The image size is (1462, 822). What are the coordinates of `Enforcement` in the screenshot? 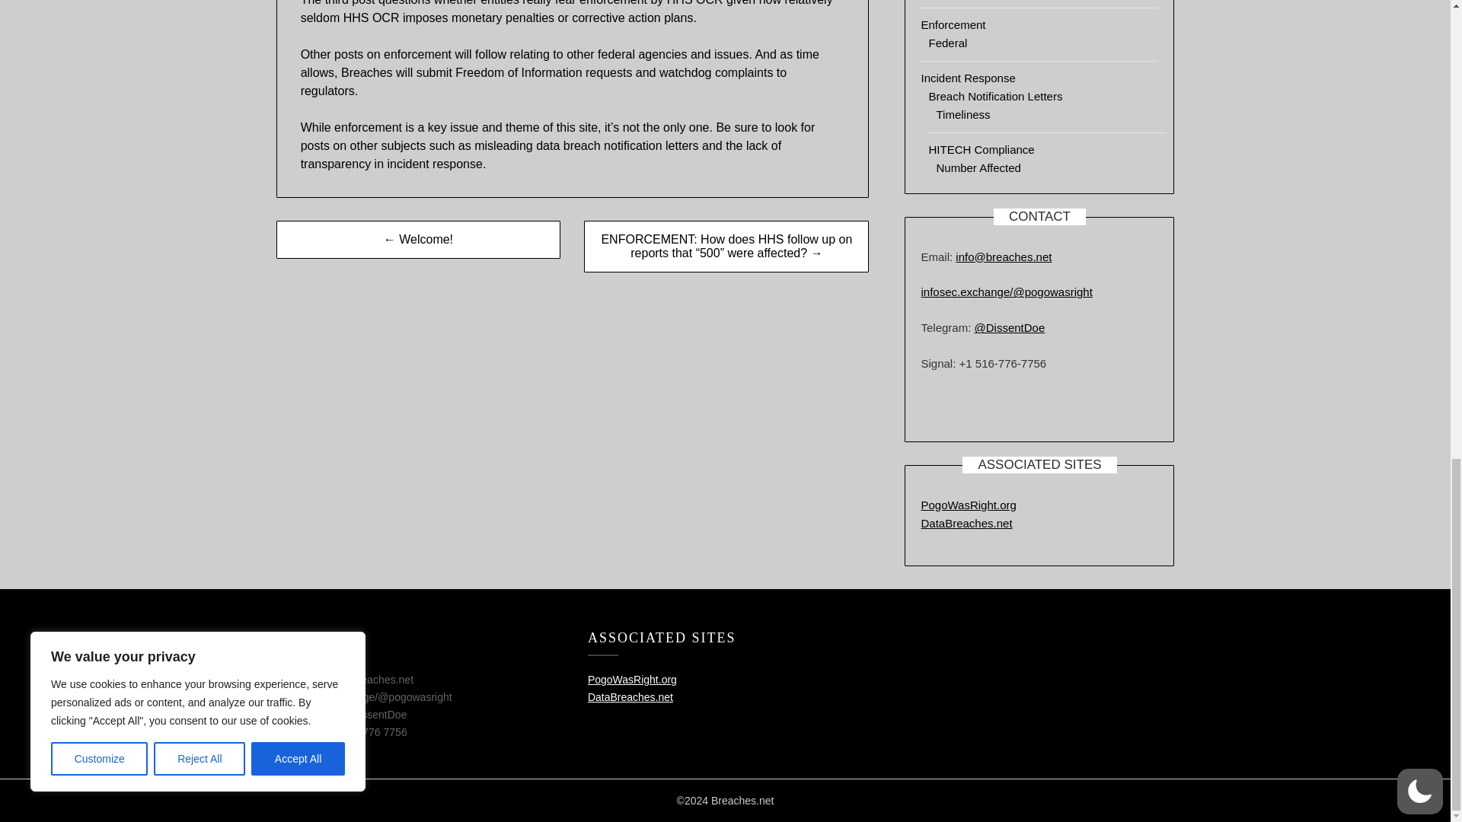 It's located at (953, 24).